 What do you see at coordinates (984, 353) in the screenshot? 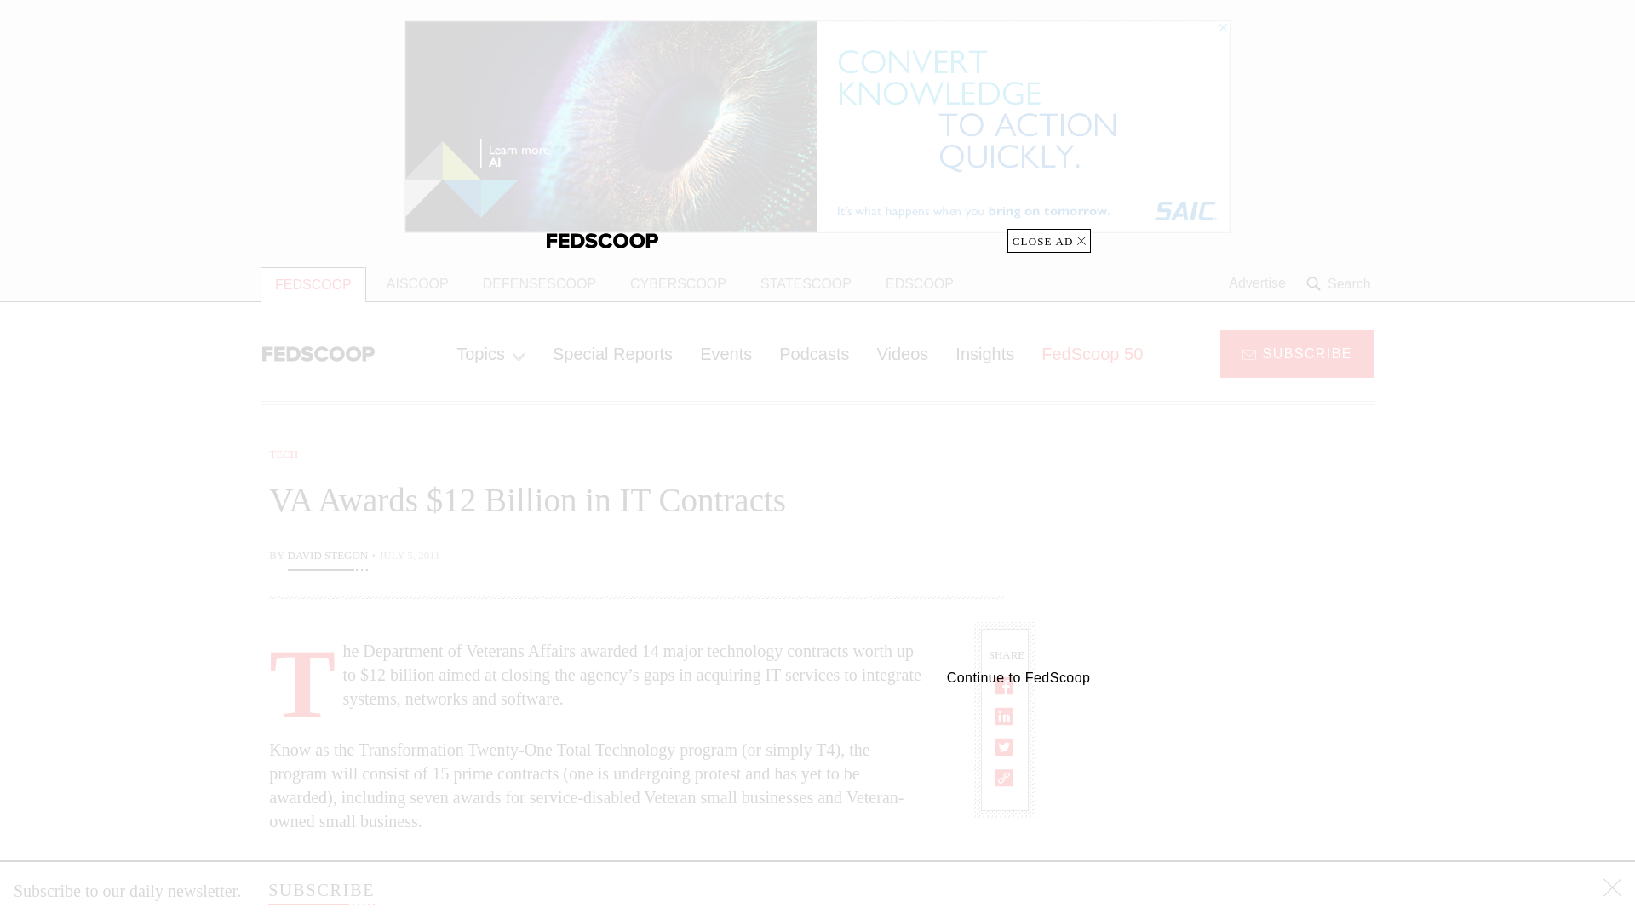
I see `Insights` at bounding box center [984, 353].